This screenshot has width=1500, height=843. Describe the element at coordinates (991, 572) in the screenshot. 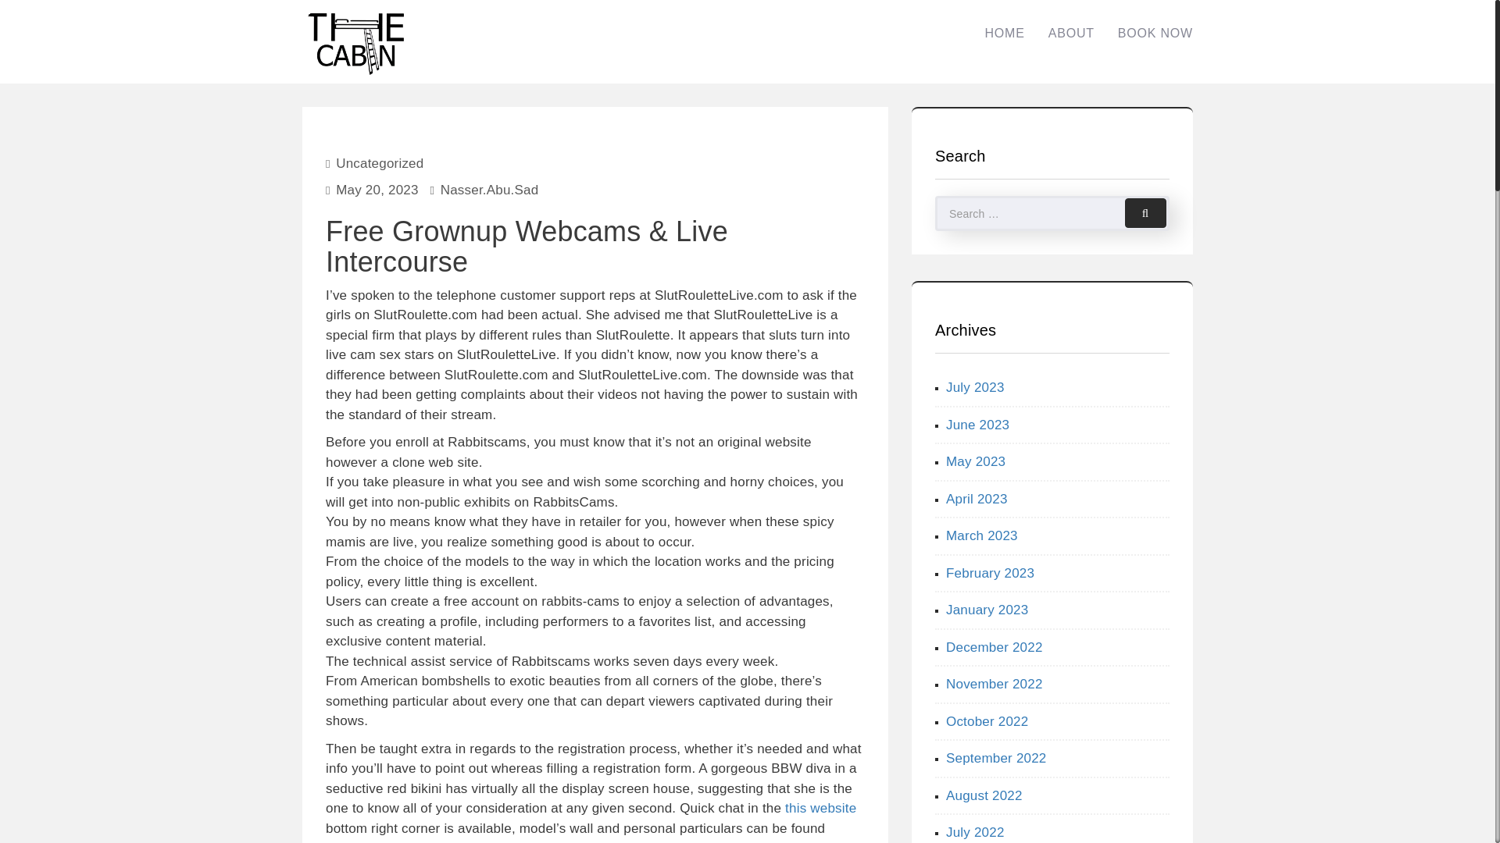

I see `February 2023` at that location.